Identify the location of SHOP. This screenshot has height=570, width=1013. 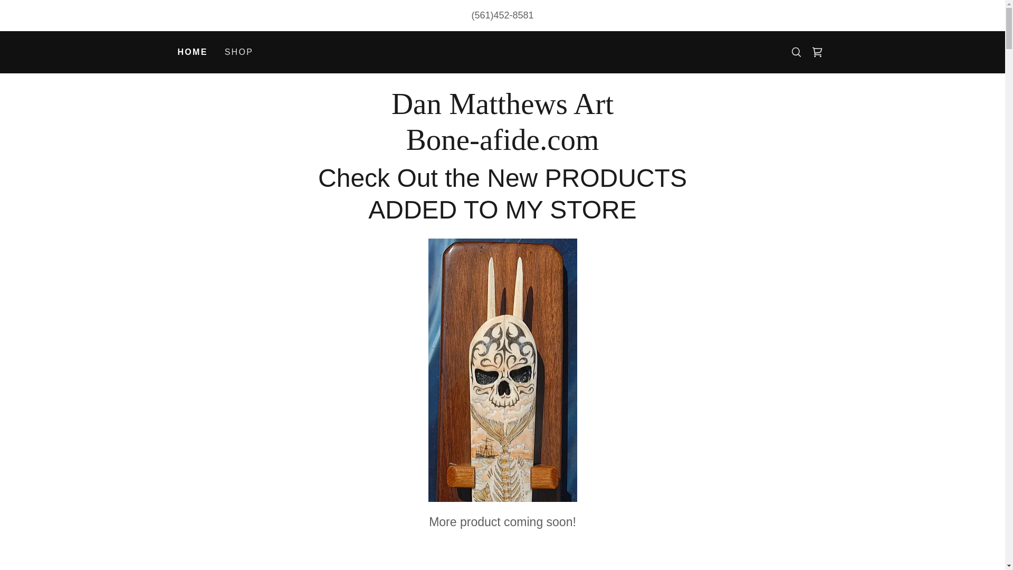
(240, 52).